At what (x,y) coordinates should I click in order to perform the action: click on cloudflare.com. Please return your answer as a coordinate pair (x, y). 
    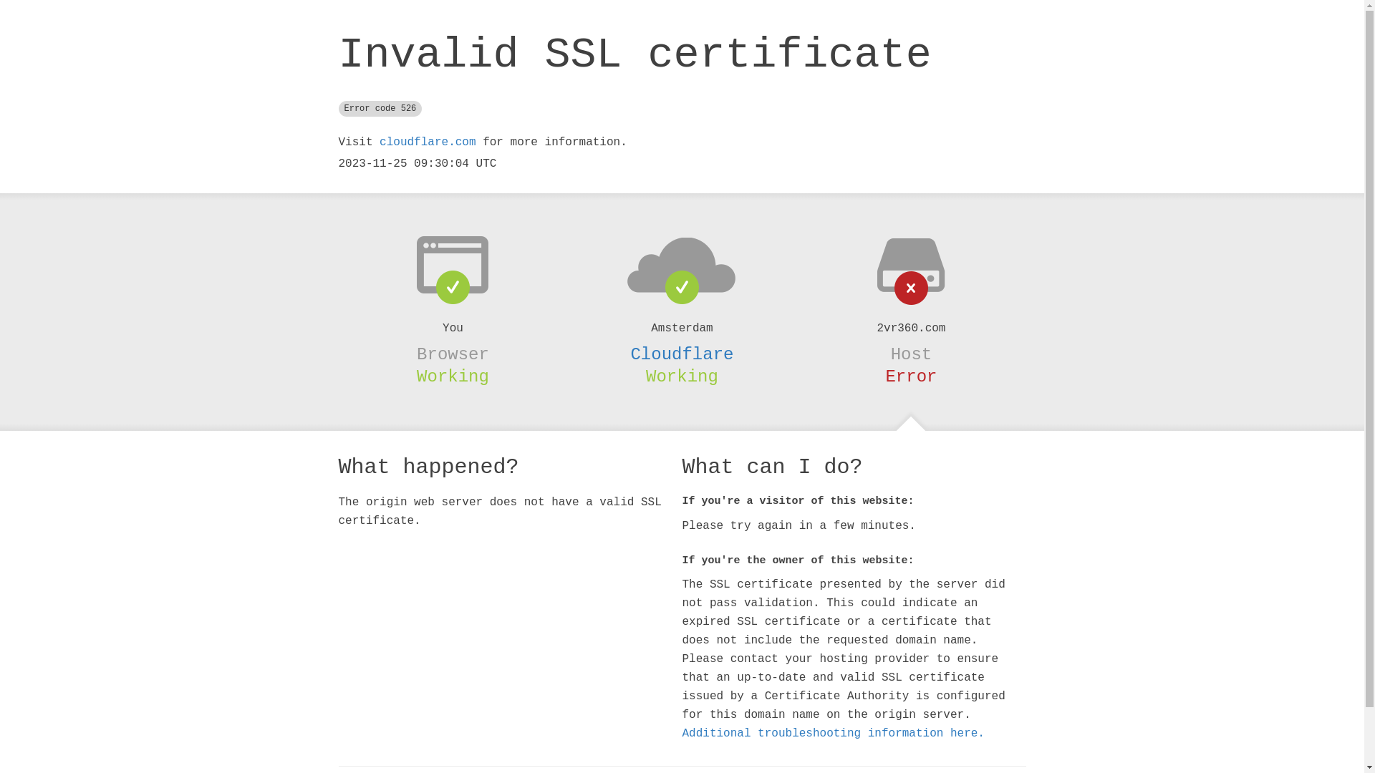
    Looking at the image, I should click on (428, 142).